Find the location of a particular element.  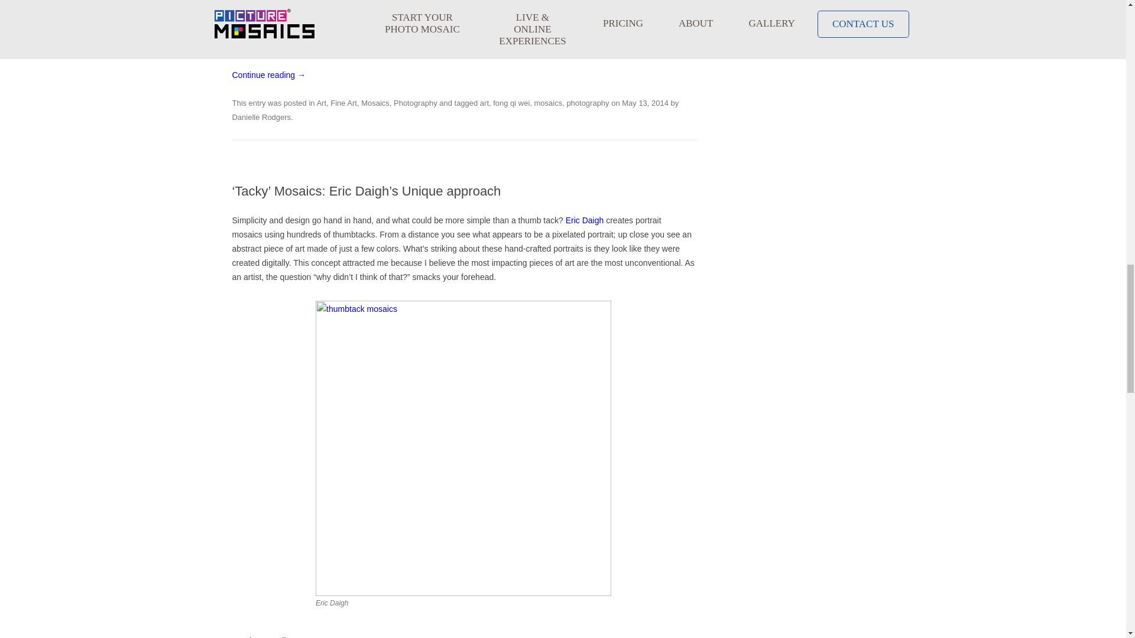

Eric Daugh's thumbtack art is located at coordinates (463, 593).